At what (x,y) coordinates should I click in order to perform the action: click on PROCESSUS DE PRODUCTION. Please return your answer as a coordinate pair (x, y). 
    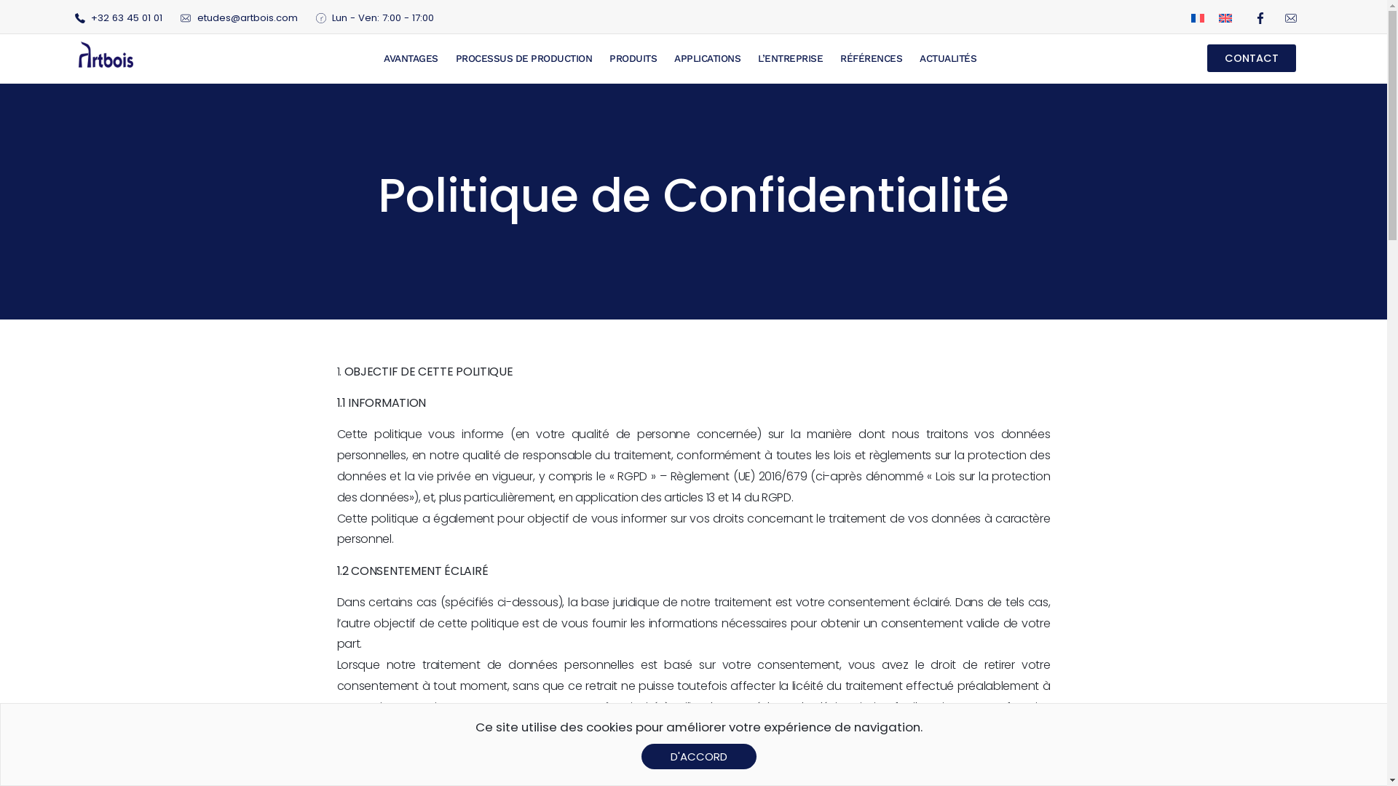
    Looking at the image, I should click on (524, 58).